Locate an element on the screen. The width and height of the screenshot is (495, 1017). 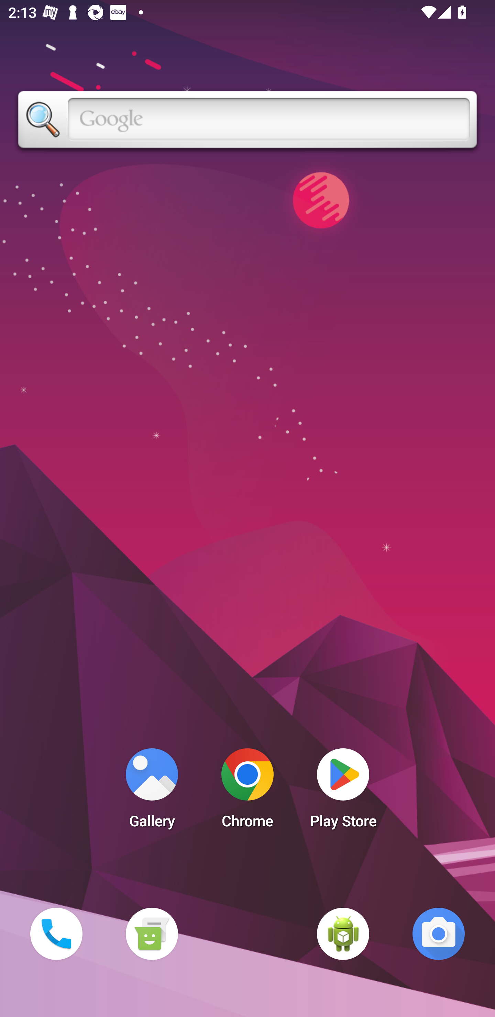
Messaging is located at coordinates (152, 934).